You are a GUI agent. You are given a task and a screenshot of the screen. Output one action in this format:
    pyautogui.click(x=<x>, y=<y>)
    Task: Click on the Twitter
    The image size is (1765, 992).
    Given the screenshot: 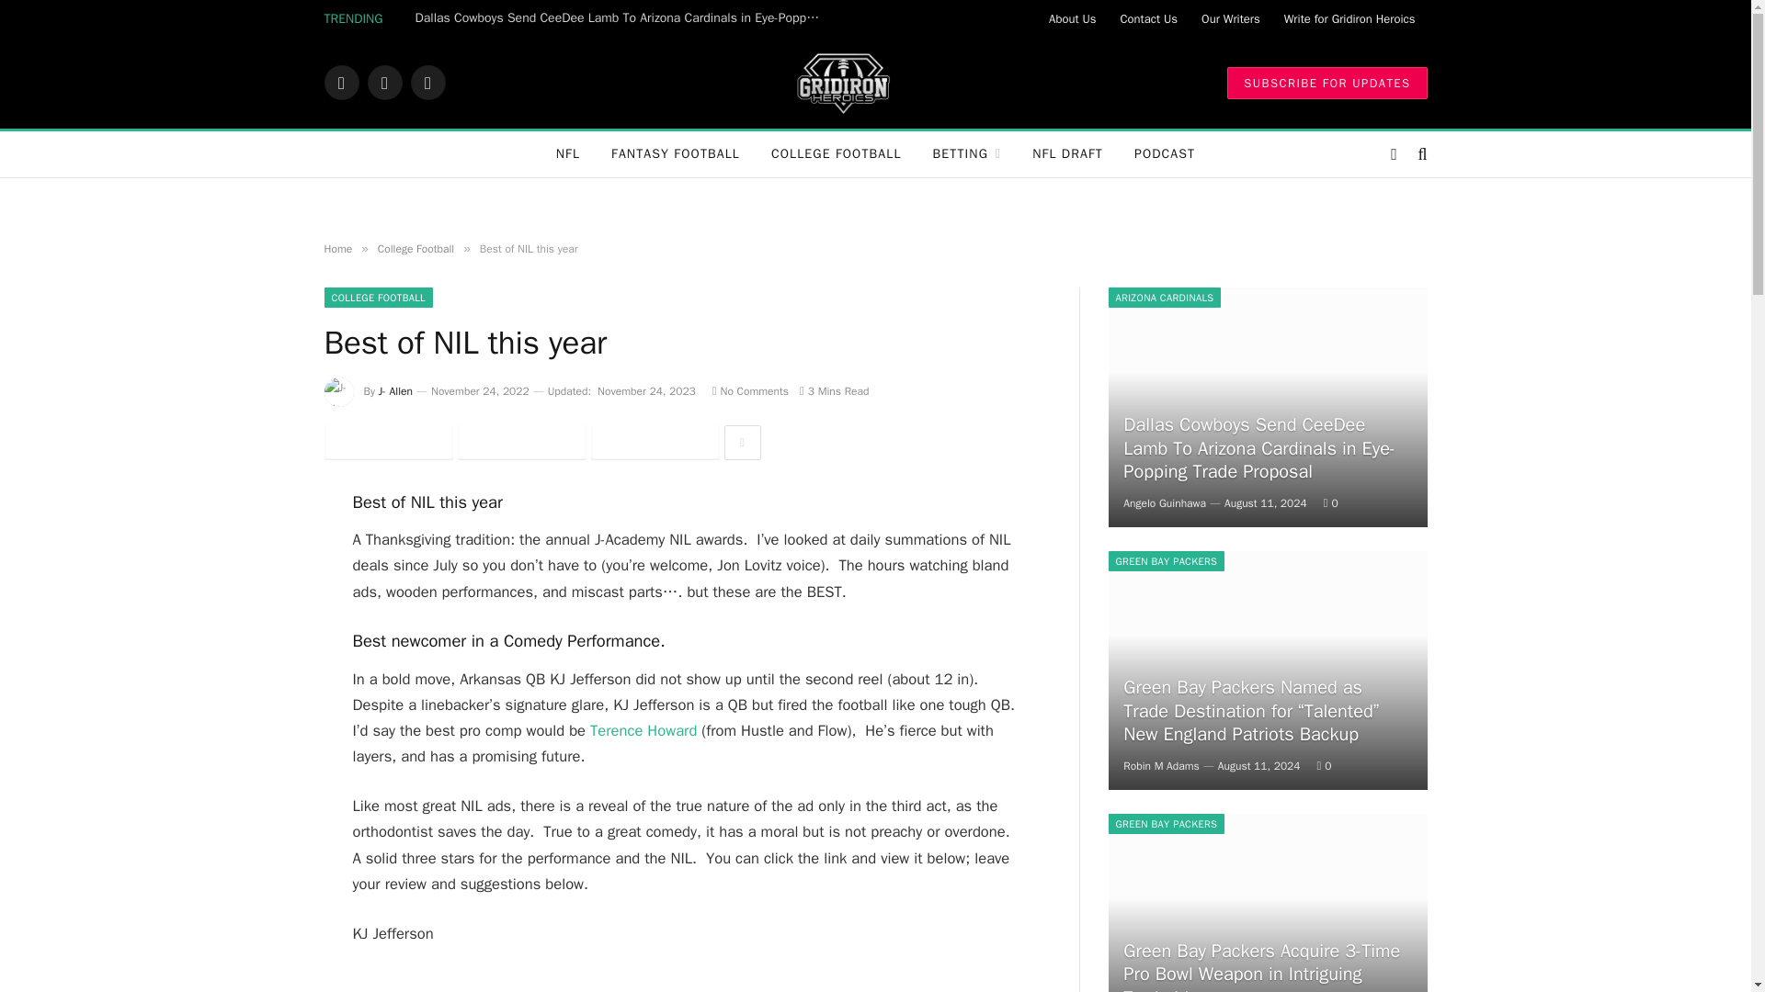 What is the action you would take?
    pyautogui.click(x=384, y=83)
    